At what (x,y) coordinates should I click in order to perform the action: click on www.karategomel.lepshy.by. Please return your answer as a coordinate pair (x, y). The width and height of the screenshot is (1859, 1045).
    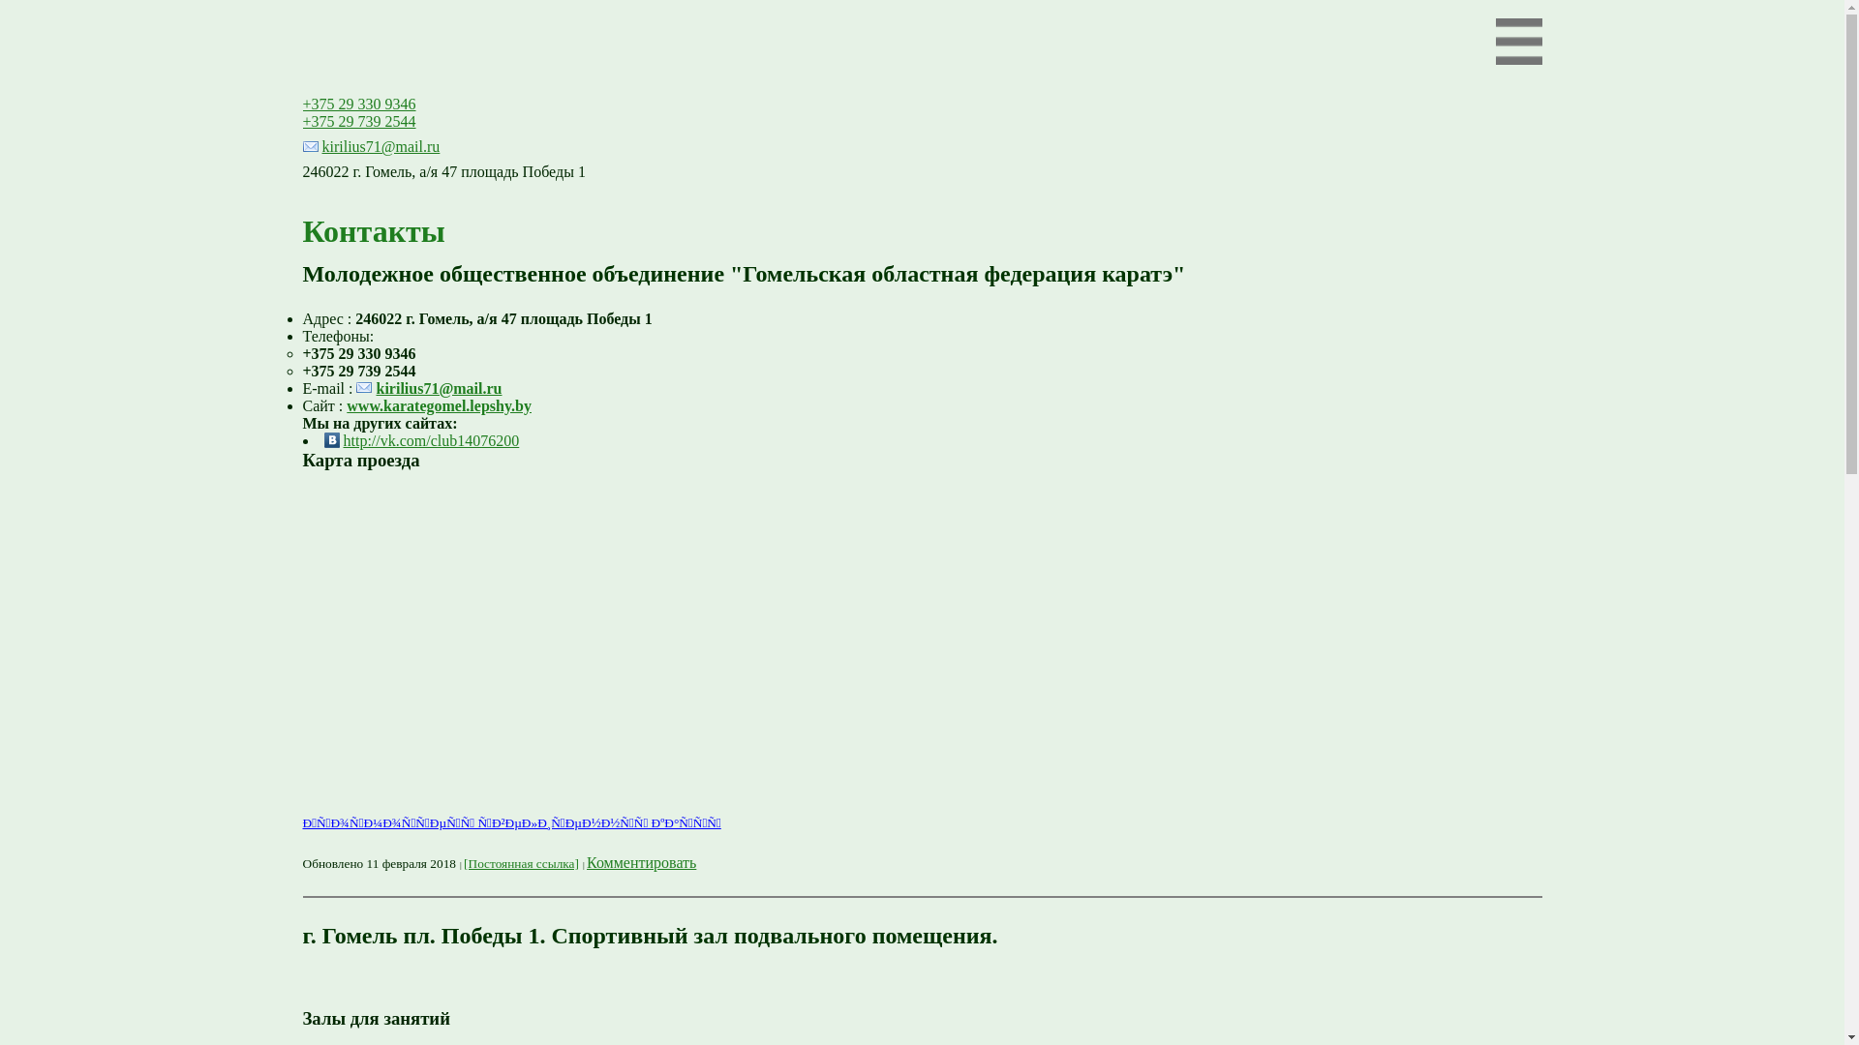
    Looking at the image, I should click on (440, 406).